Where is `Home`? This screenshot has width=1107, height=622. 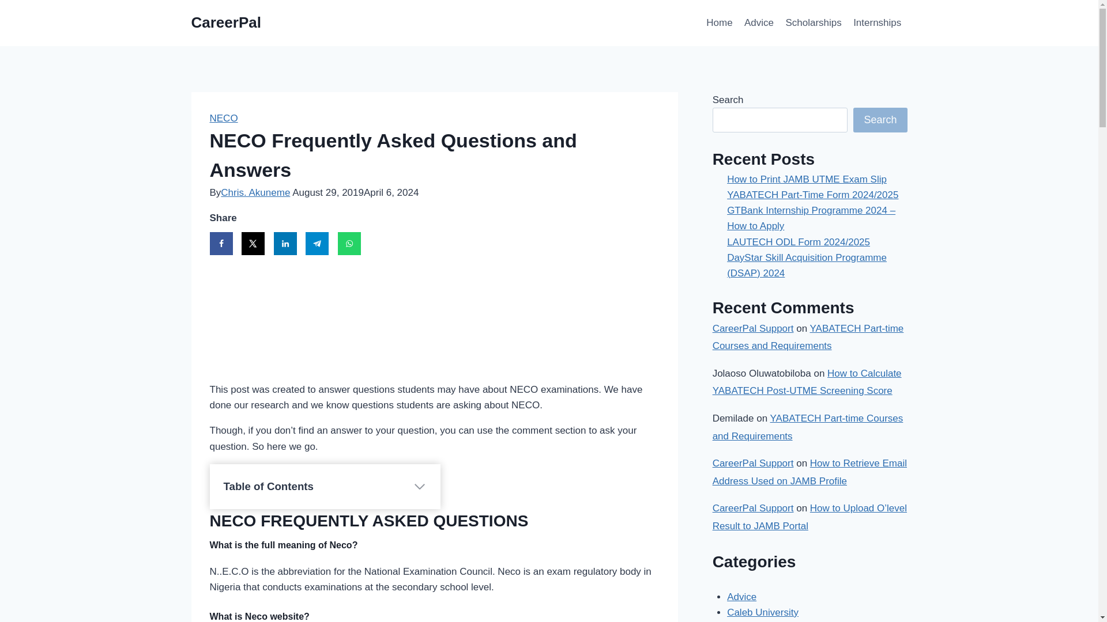 Home is located at coordinates (720, 23).